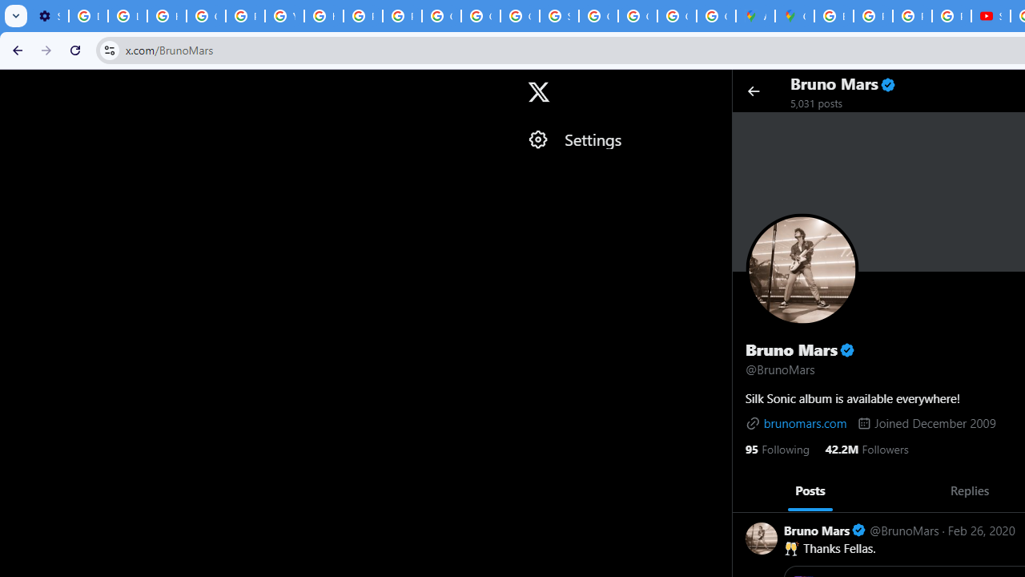  I want to click on Learn how to find your photos - Google Photos Help, so click(127, 16).